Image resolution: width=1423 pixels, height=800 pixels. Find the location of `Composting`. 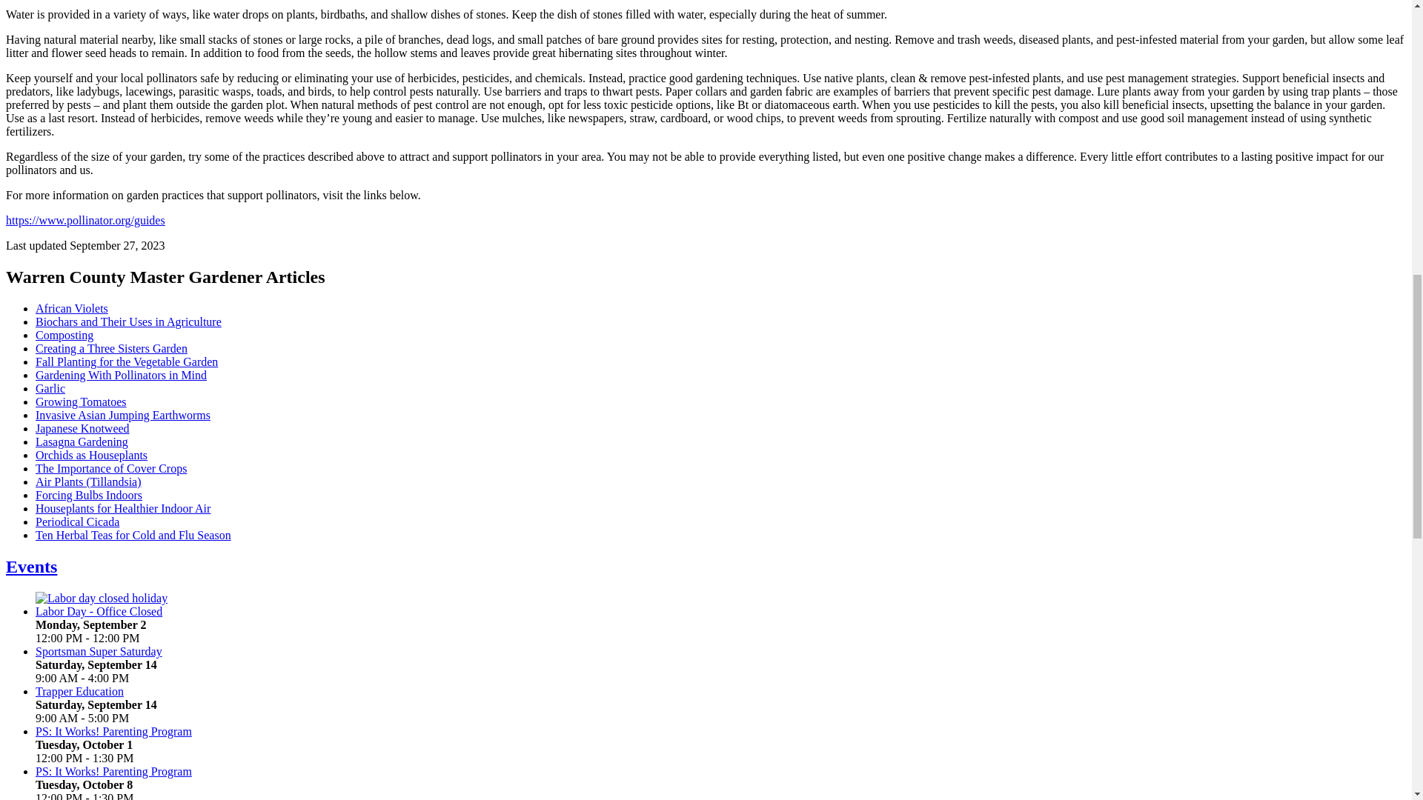

Composting is located at coordinates (64, 335).